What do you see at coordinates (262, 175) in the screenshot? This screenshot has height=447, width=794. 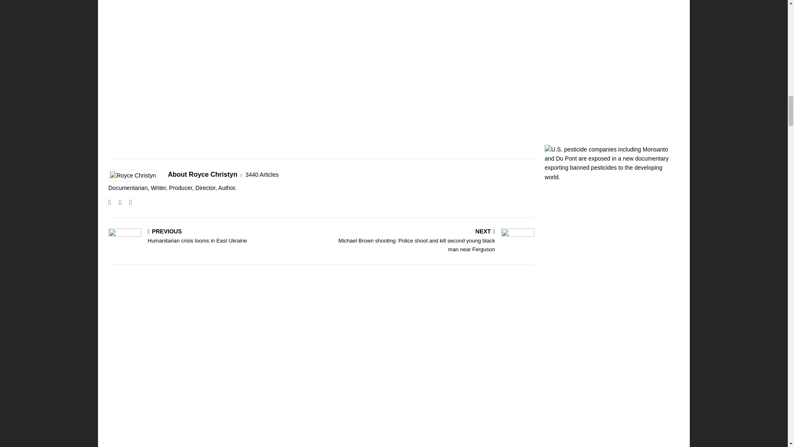 I see `More articles written by Royce Christyn'` at bounding box center [262, 175].